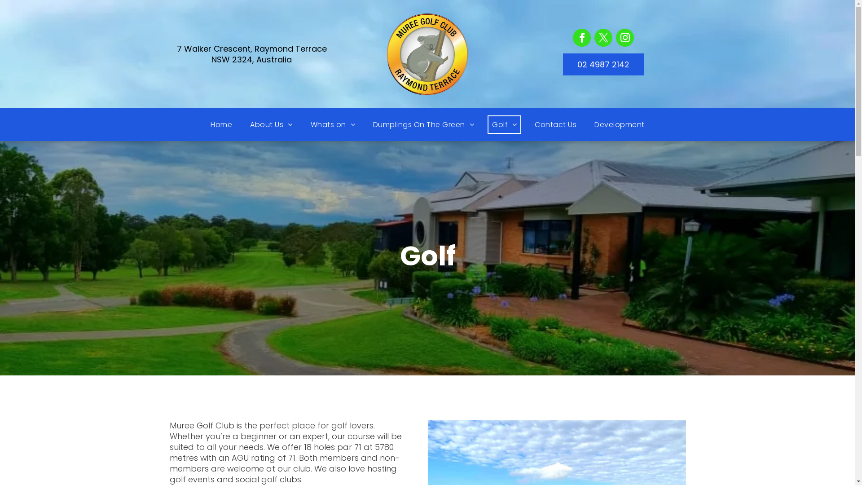 The image size is (862, 485). Describe the element at coordinates (603, 64) in the screenshot. I see `02 4987 2142` at that location.